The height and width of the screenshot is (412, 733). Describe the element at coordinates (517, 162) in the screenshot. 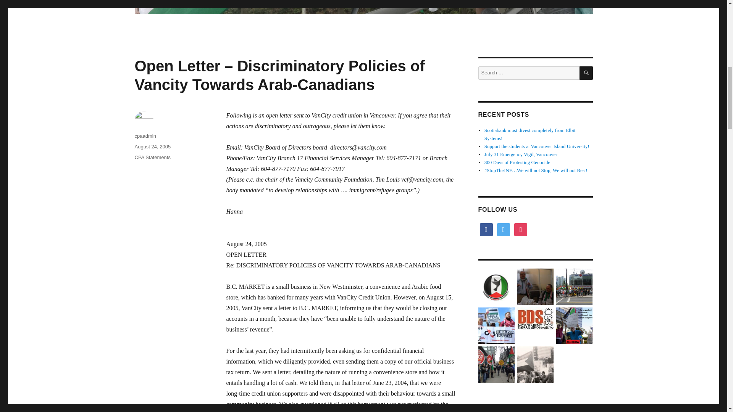

I see `300 Days of Protesting Genocide` at that location.